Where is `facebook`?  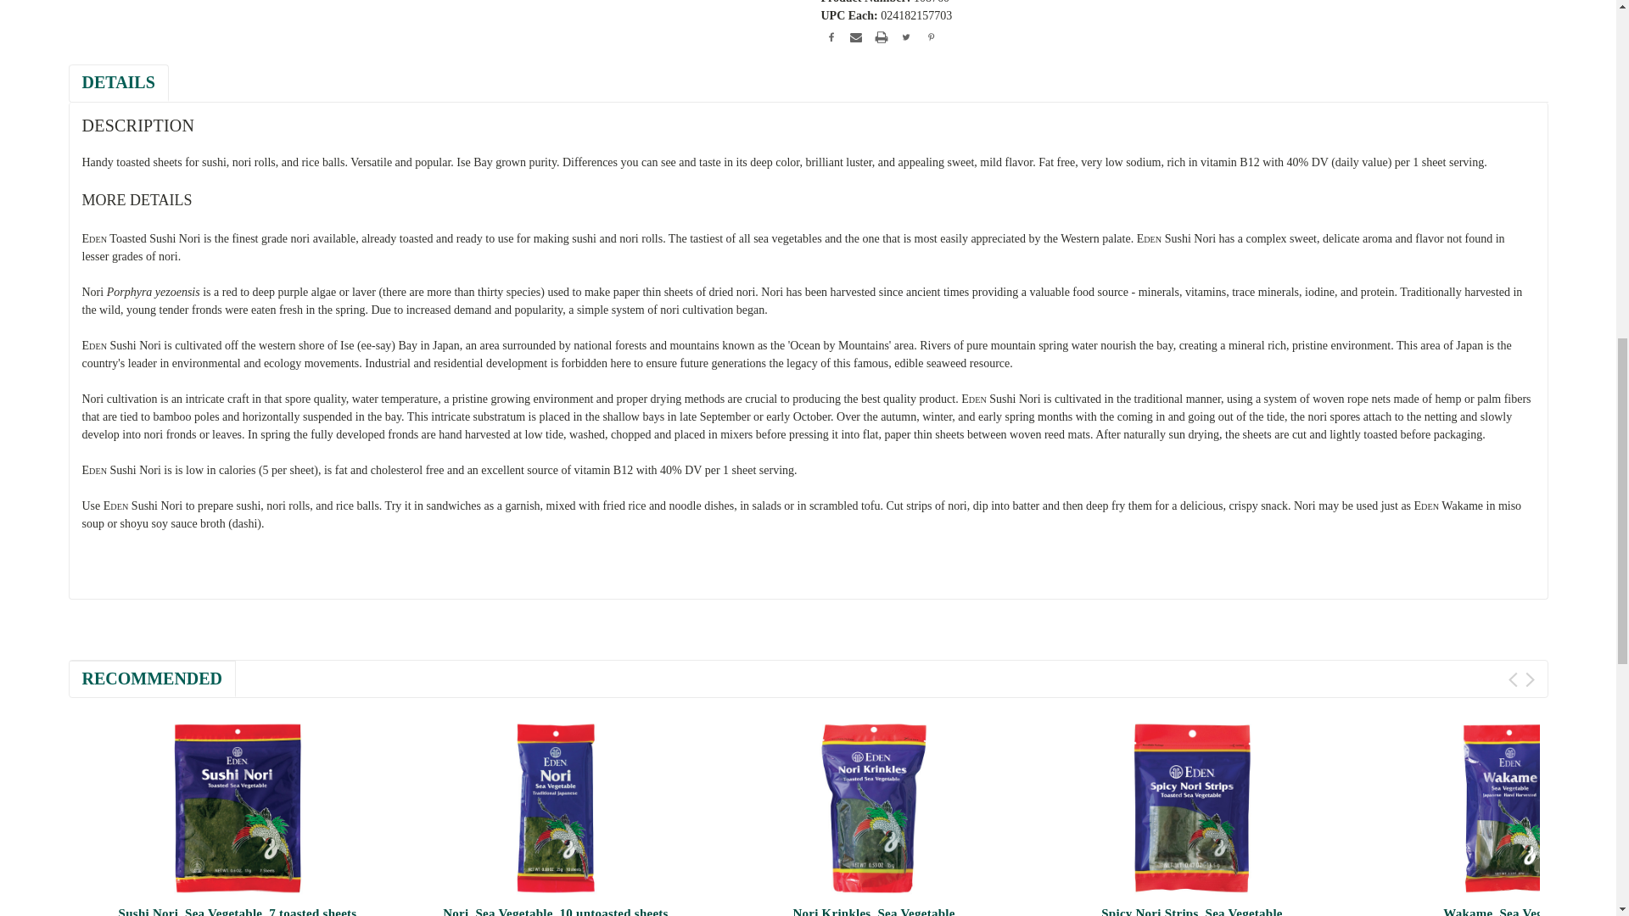
facebook is located at coordinates (831, 36).